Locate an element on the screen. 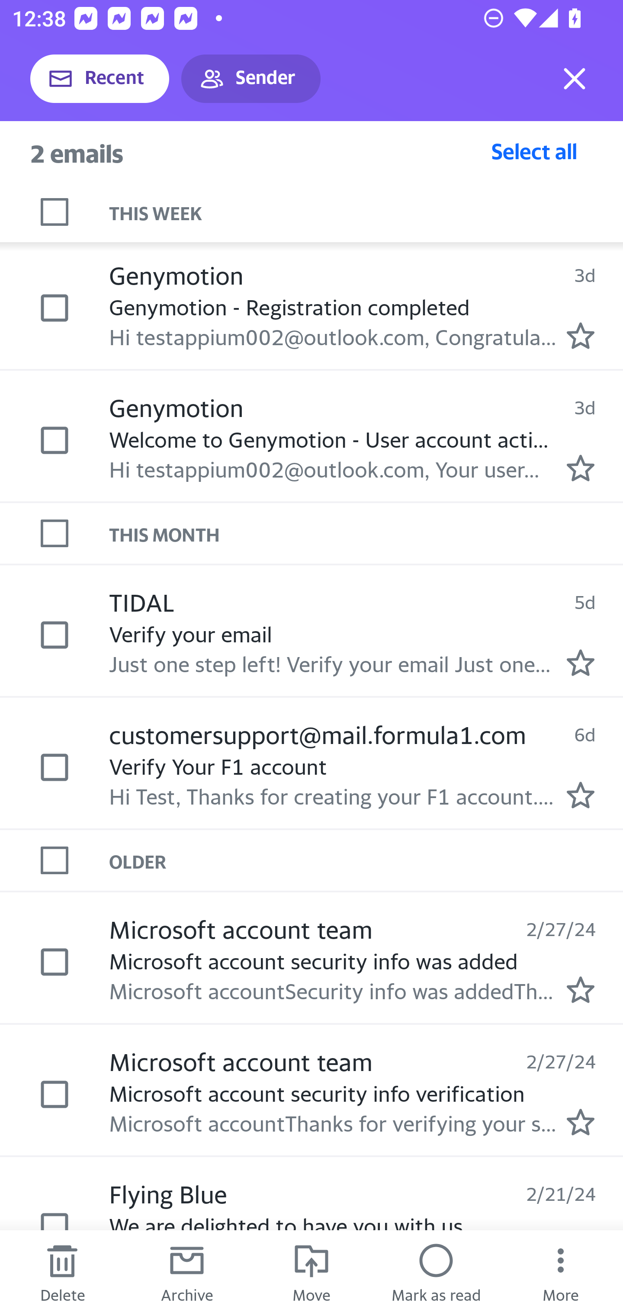 The height and width of the screenshot is (1315, 623). Mark as read is located at coordinates (436, 1273).